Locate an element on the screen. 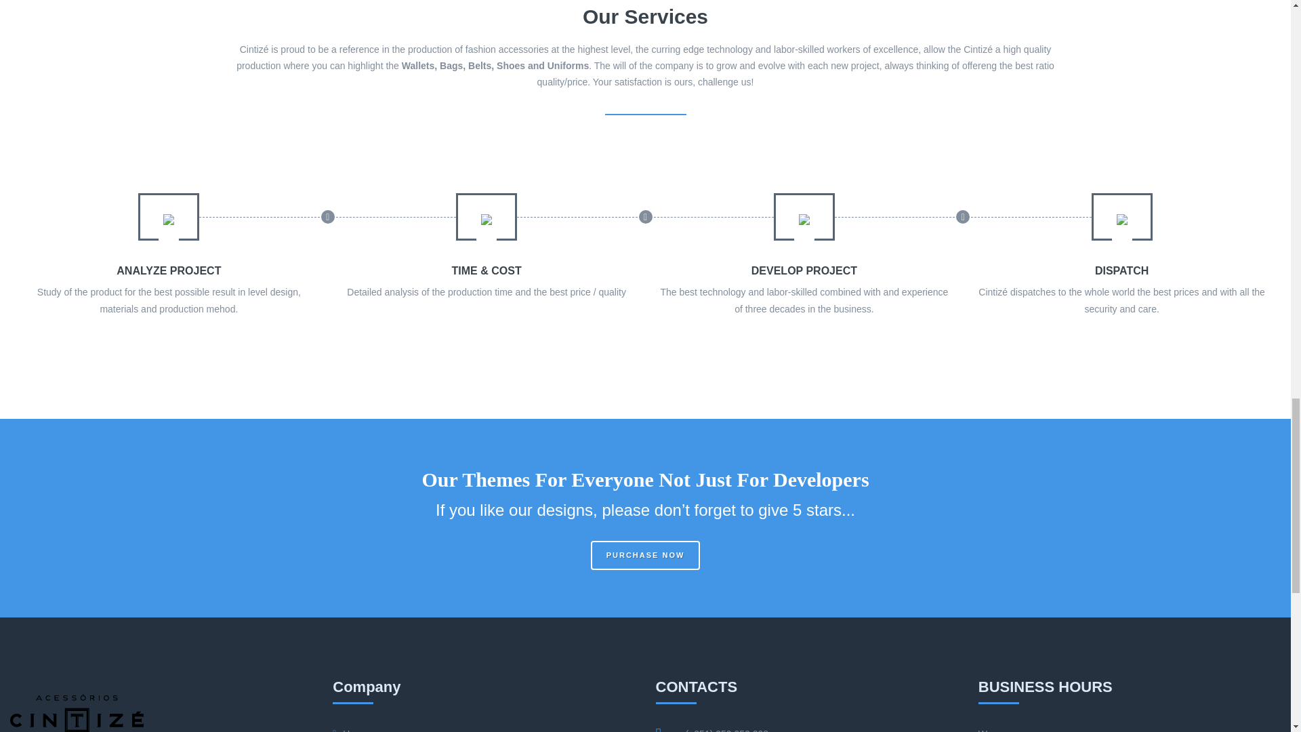 The width and height of the screenshot is (1301, 732). Purchase now is located at coordinates (645, 556).